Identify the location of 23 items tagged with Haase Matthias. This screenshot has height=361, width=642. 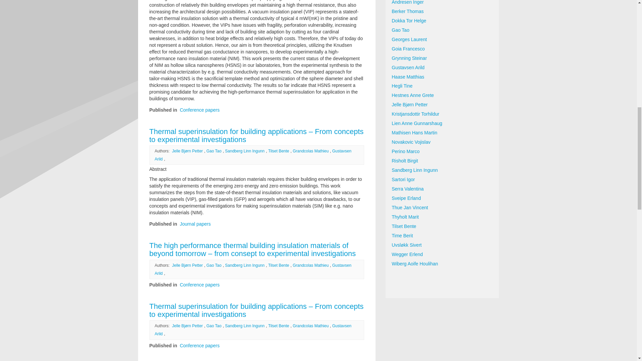
(442, 77).